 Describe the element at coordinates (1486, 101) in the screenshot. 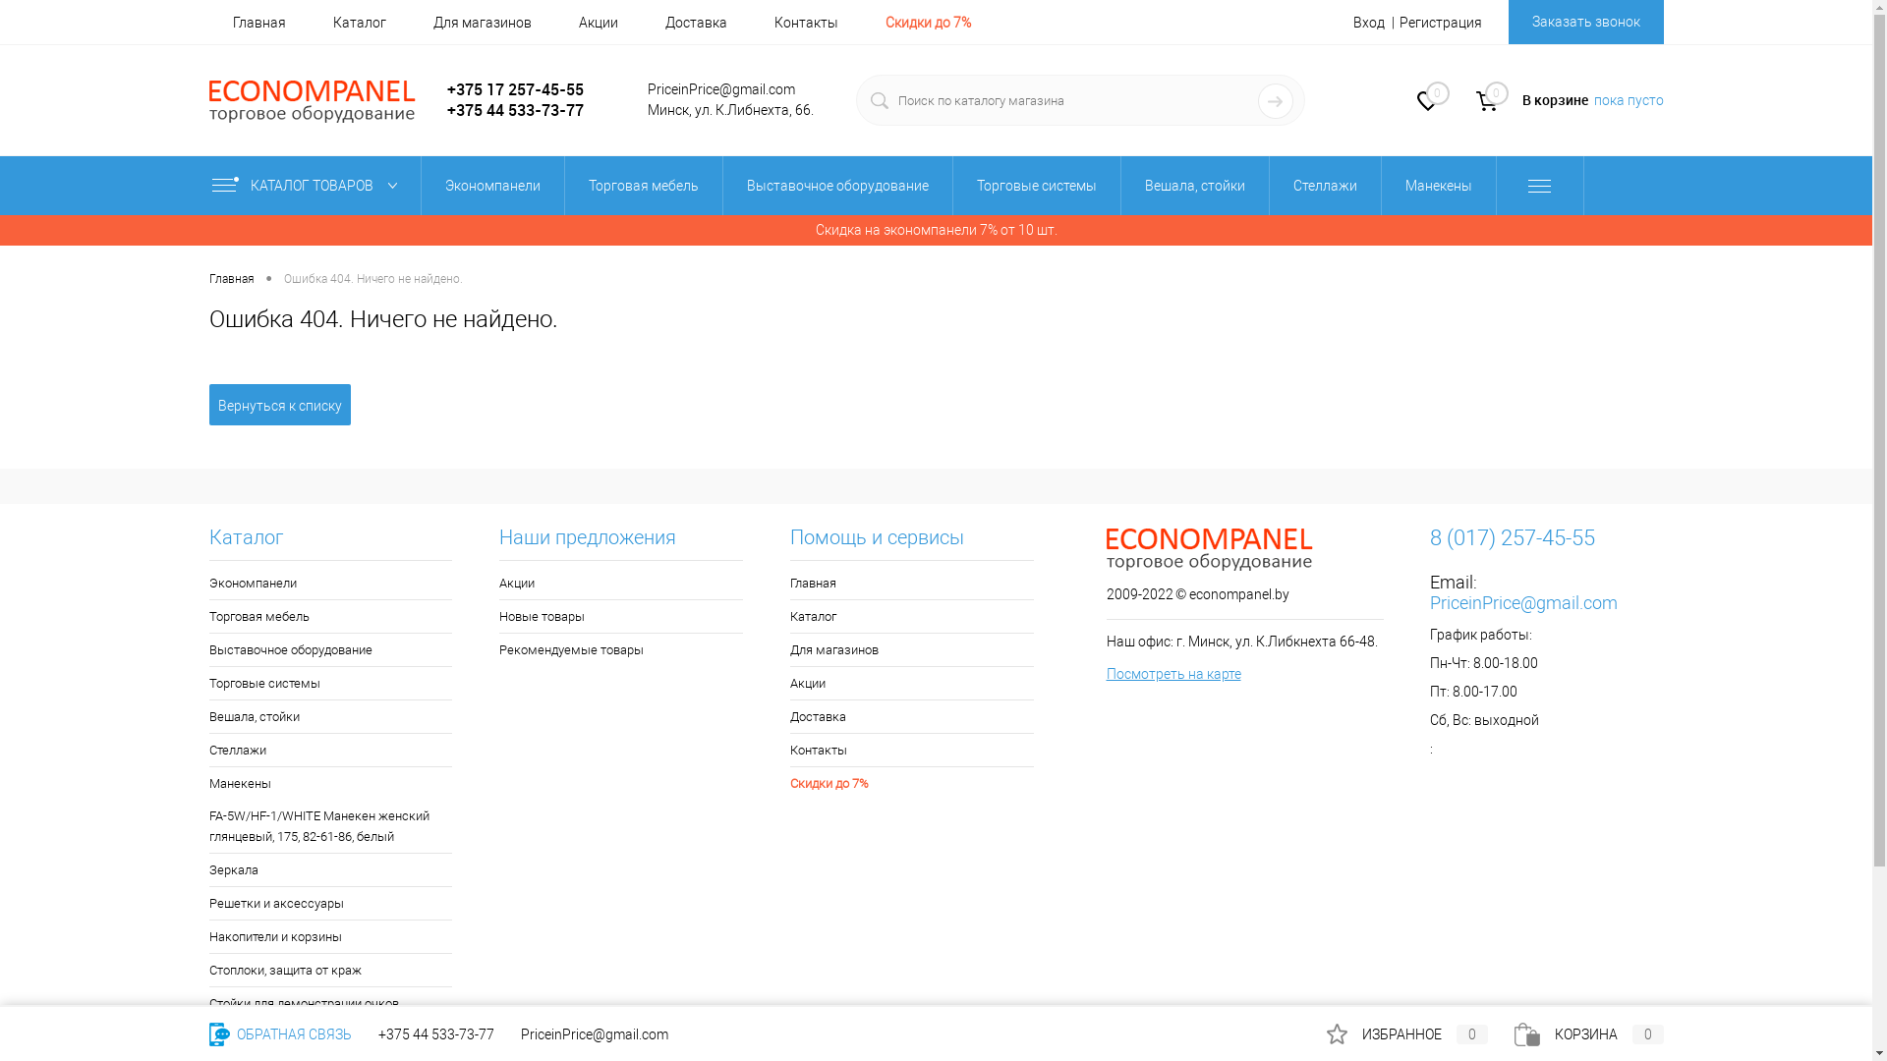

I see `0` at that location.